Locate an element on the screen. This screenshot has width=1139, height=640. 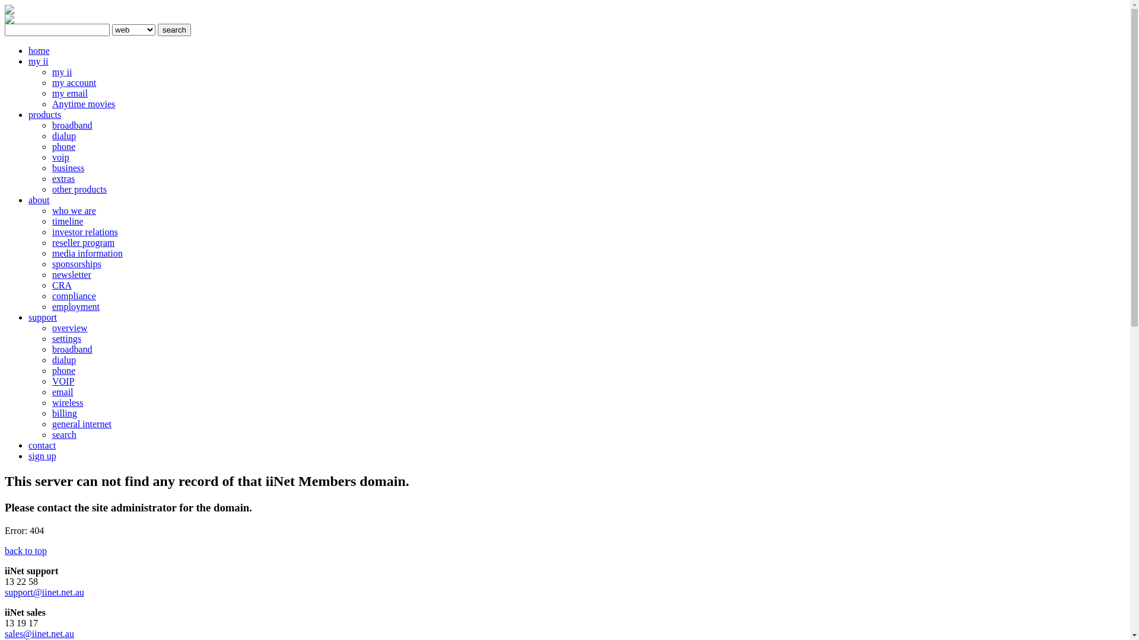
home is located at coordinates (39, 51).